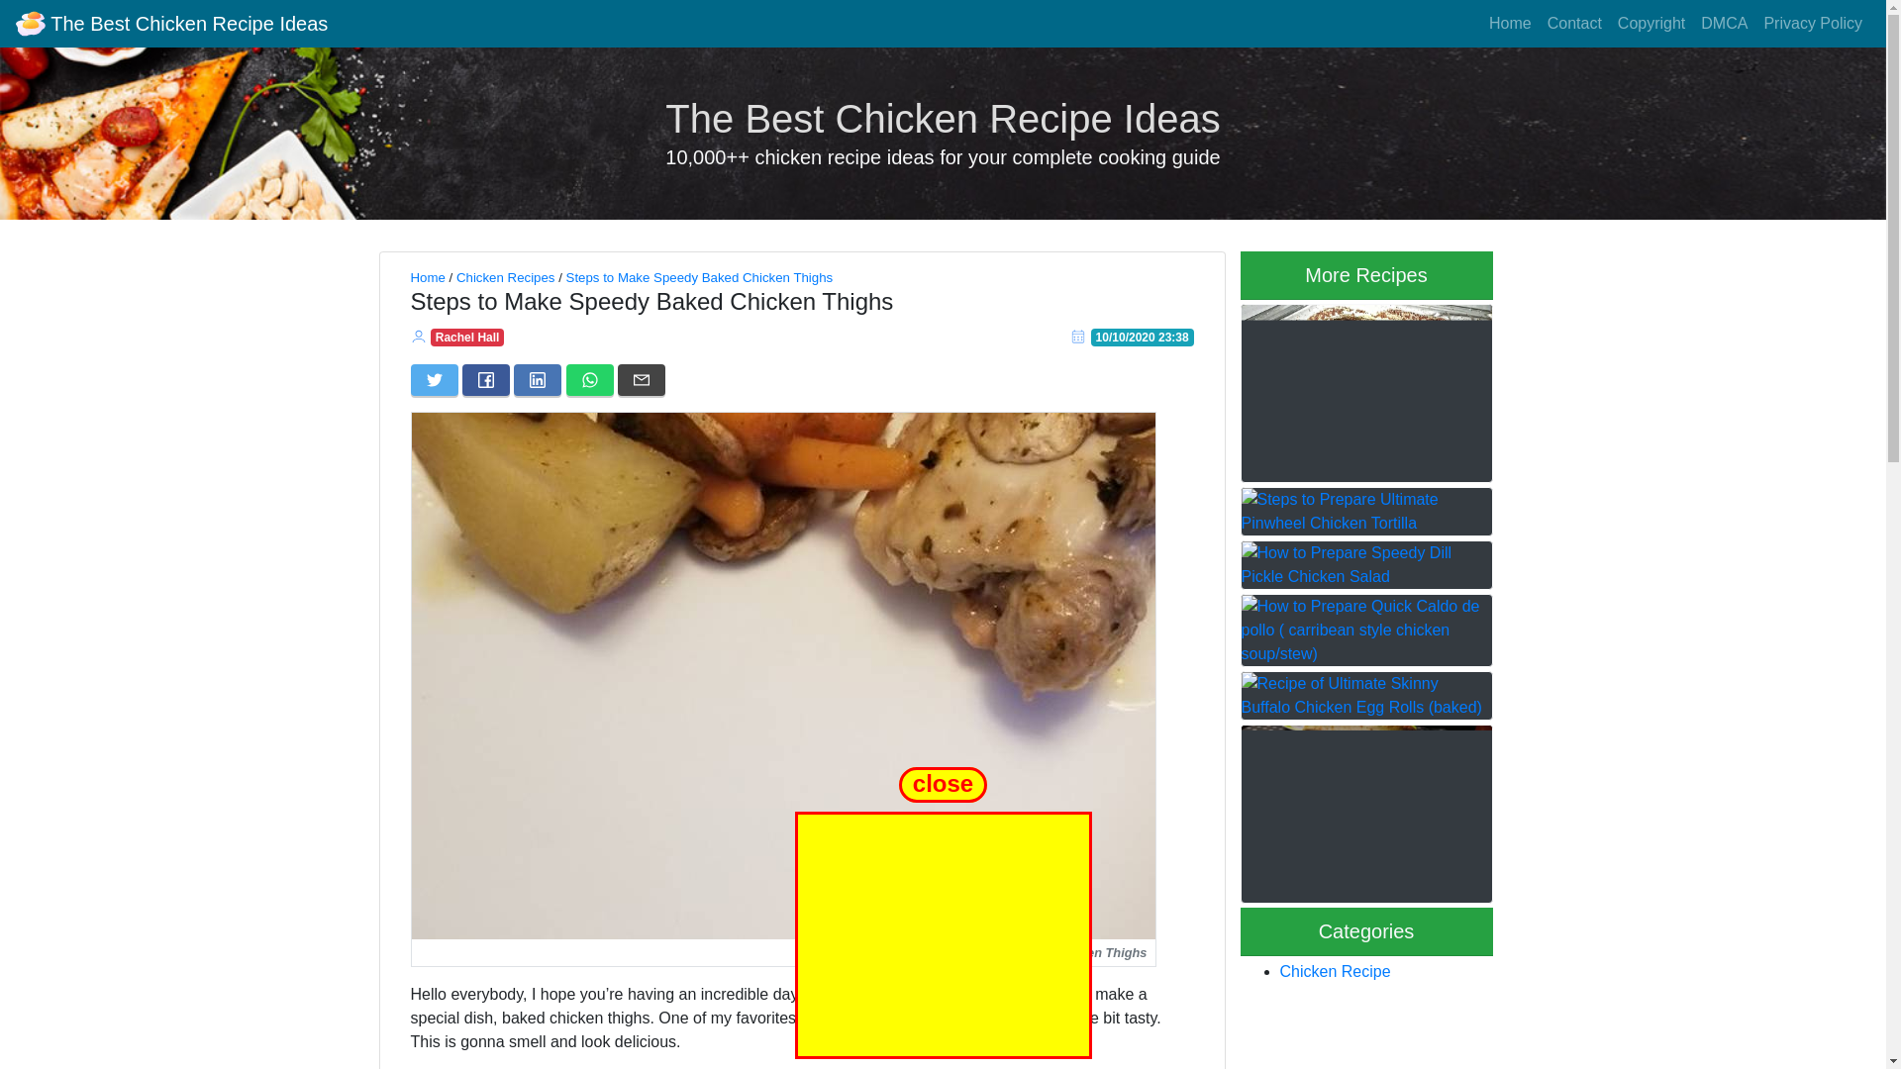  I want to click on Home, so click(1510, 24).